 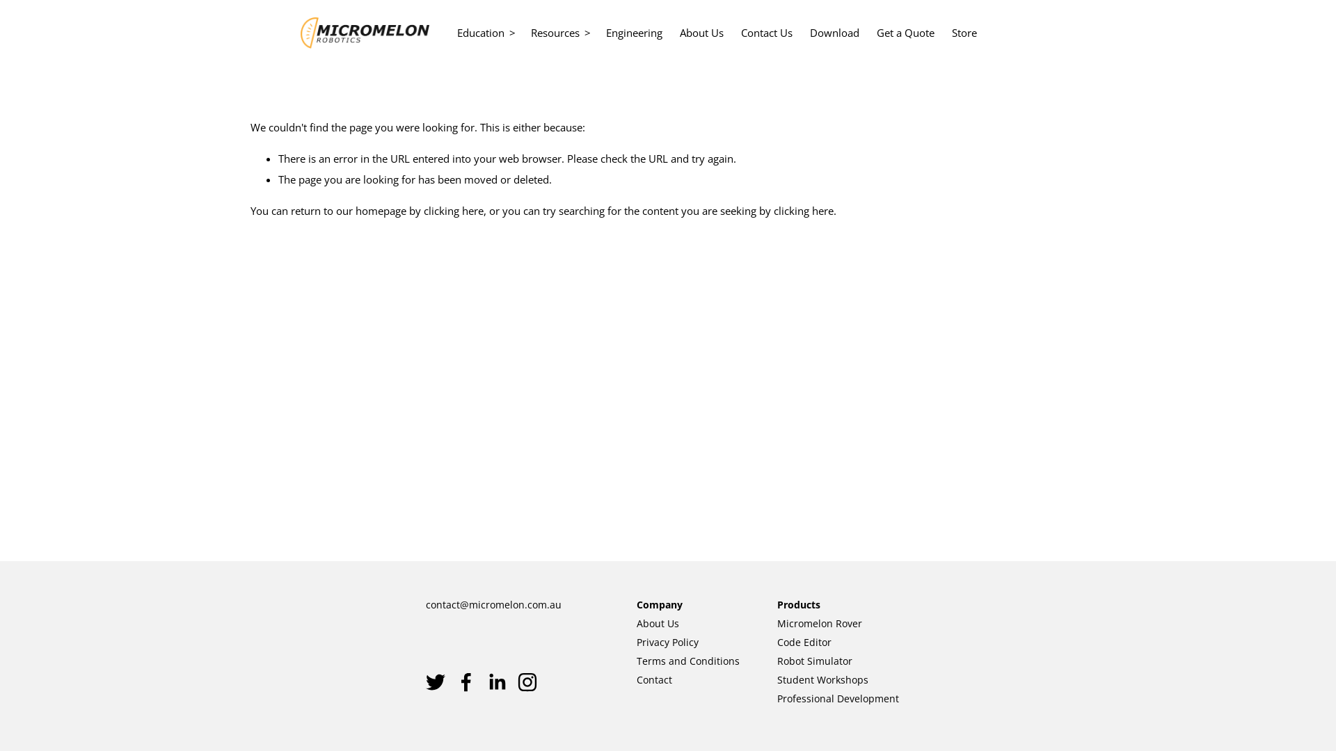 What do you see at coordinates (804, 211) in the screenshot?
I see `clicking here` at bounding box center [804, 211].